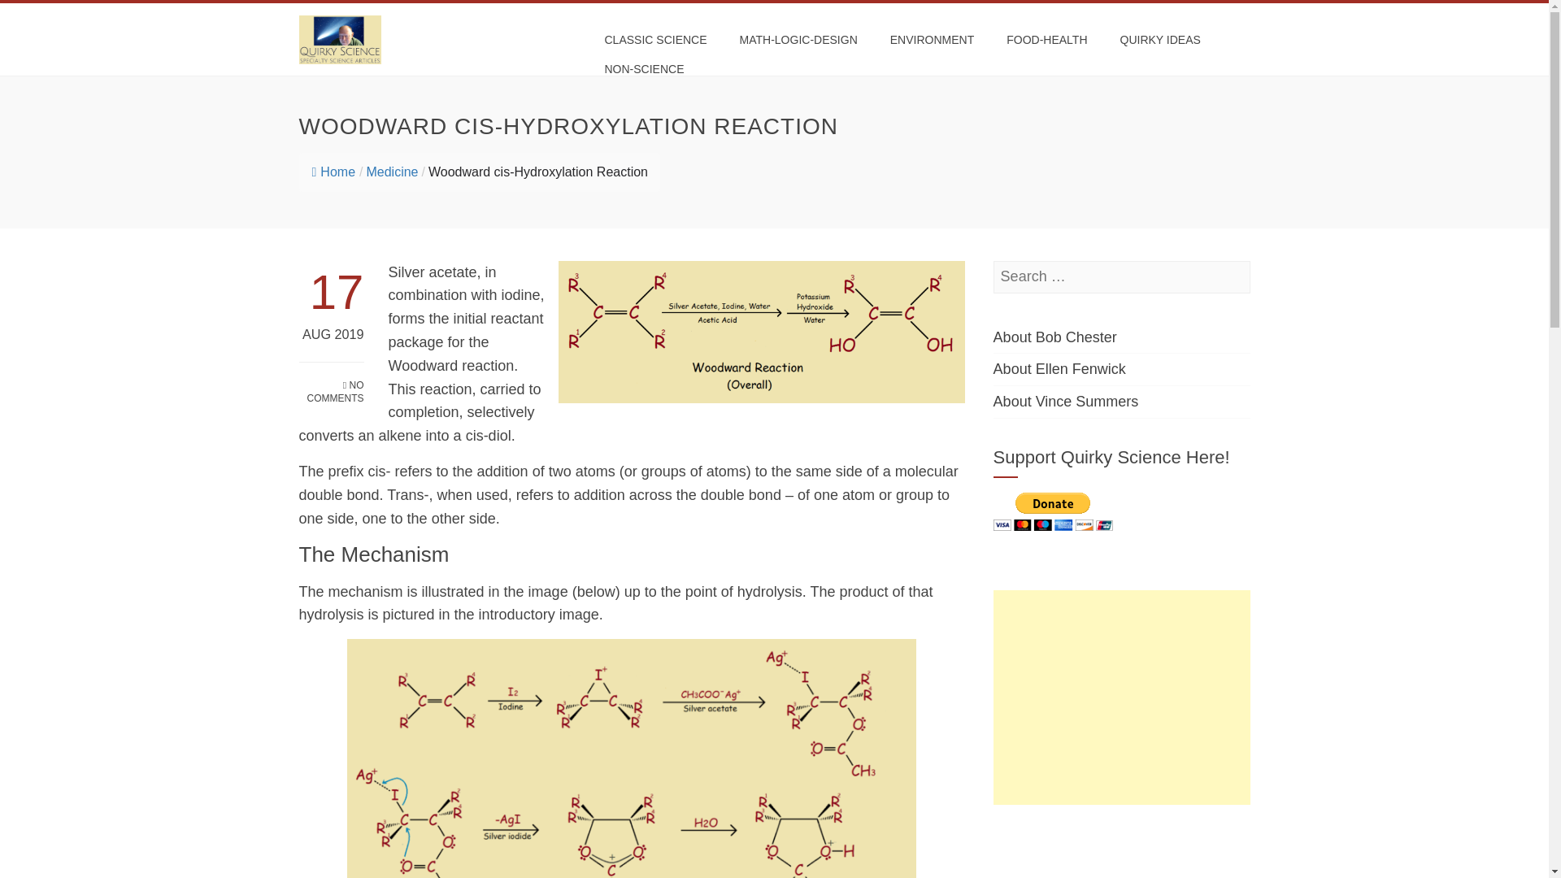 Image resolution: width=1561 pixels, height=878 pixels. Describe the element at coordinates (1055, 337) in the screenshot. I see `About Bob Chester` at that location.